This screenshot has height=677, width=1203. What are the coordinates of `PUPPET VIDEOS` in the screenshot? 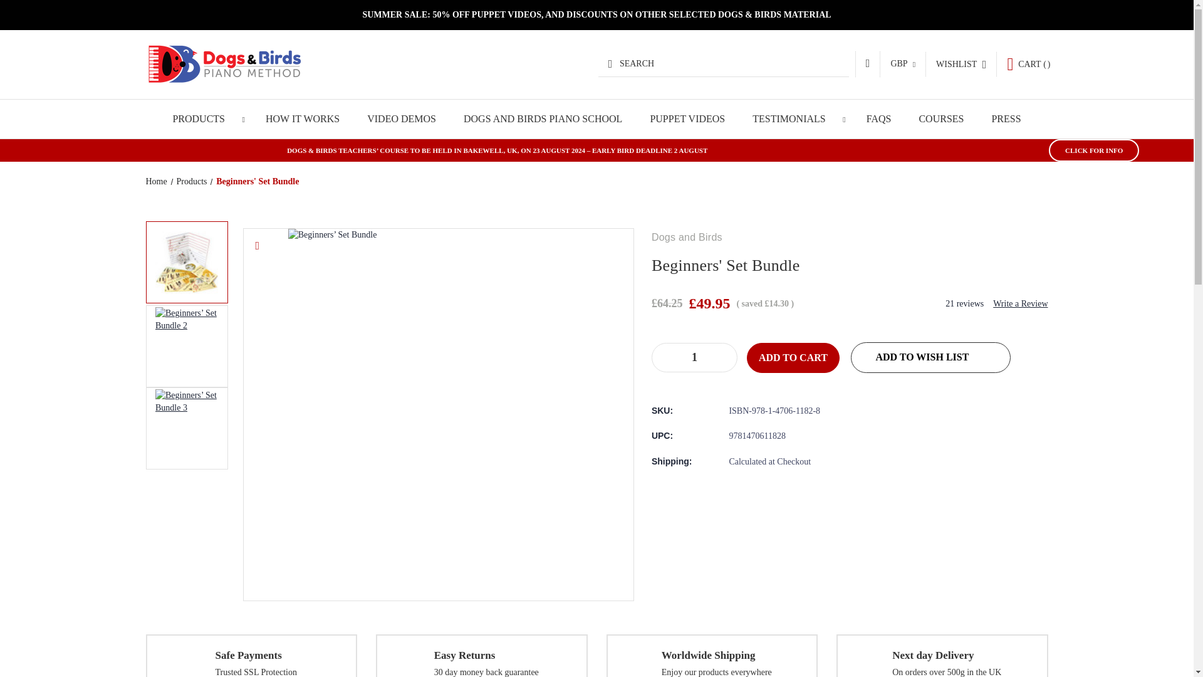 It's located at (687, 119).